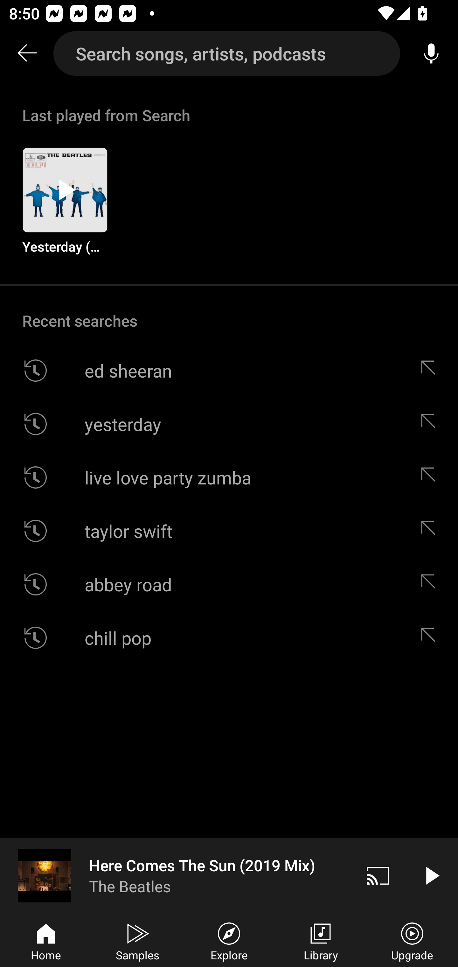  I want to click on Edit suggestion taylor swift, so click(431, 531).